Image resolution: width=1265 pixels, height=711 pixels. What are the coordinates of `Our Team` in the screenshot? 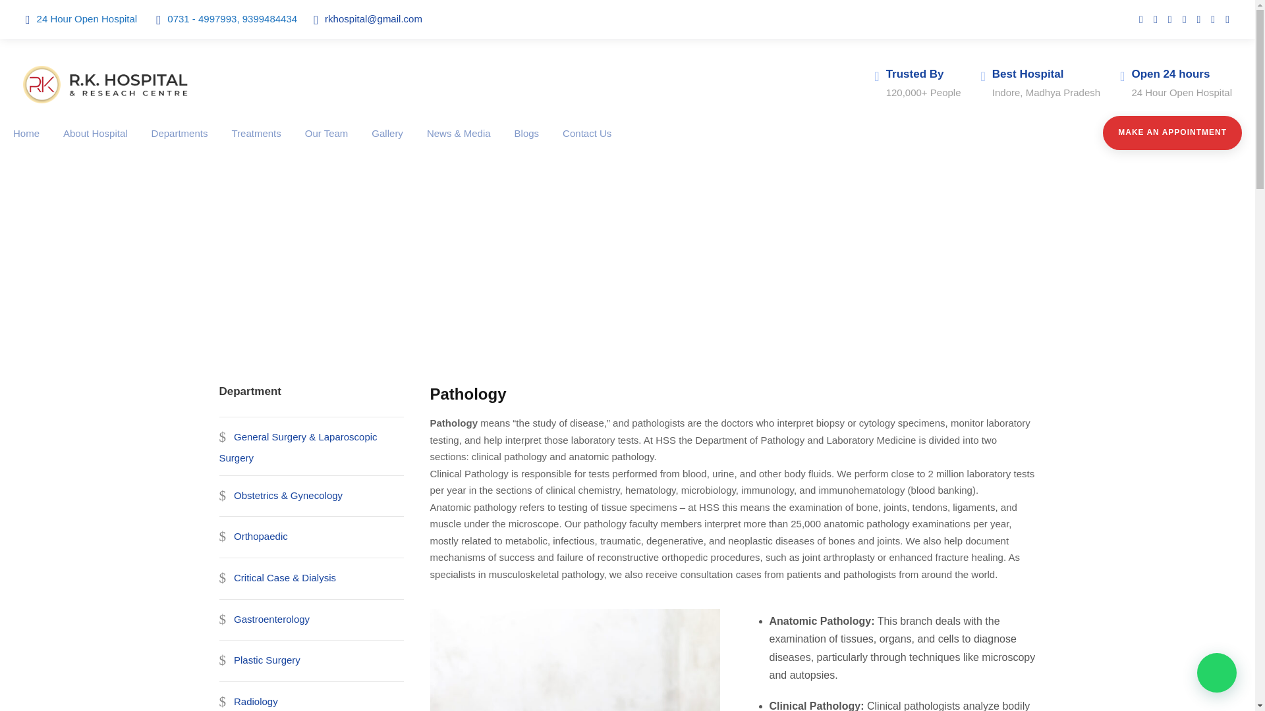 It's located at (327, 145).